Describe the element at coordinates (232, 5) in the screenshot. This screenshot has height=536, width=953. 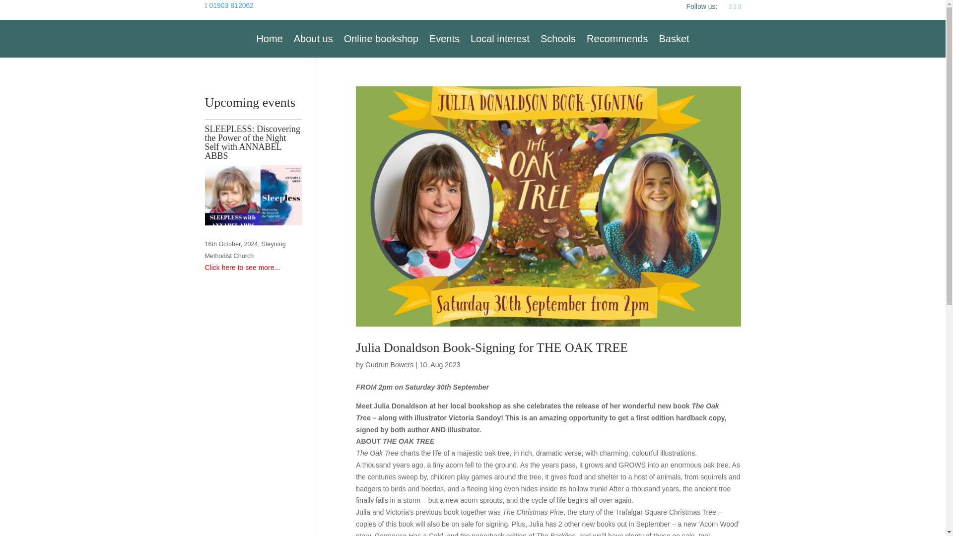
I see `01903 812062` at that location.